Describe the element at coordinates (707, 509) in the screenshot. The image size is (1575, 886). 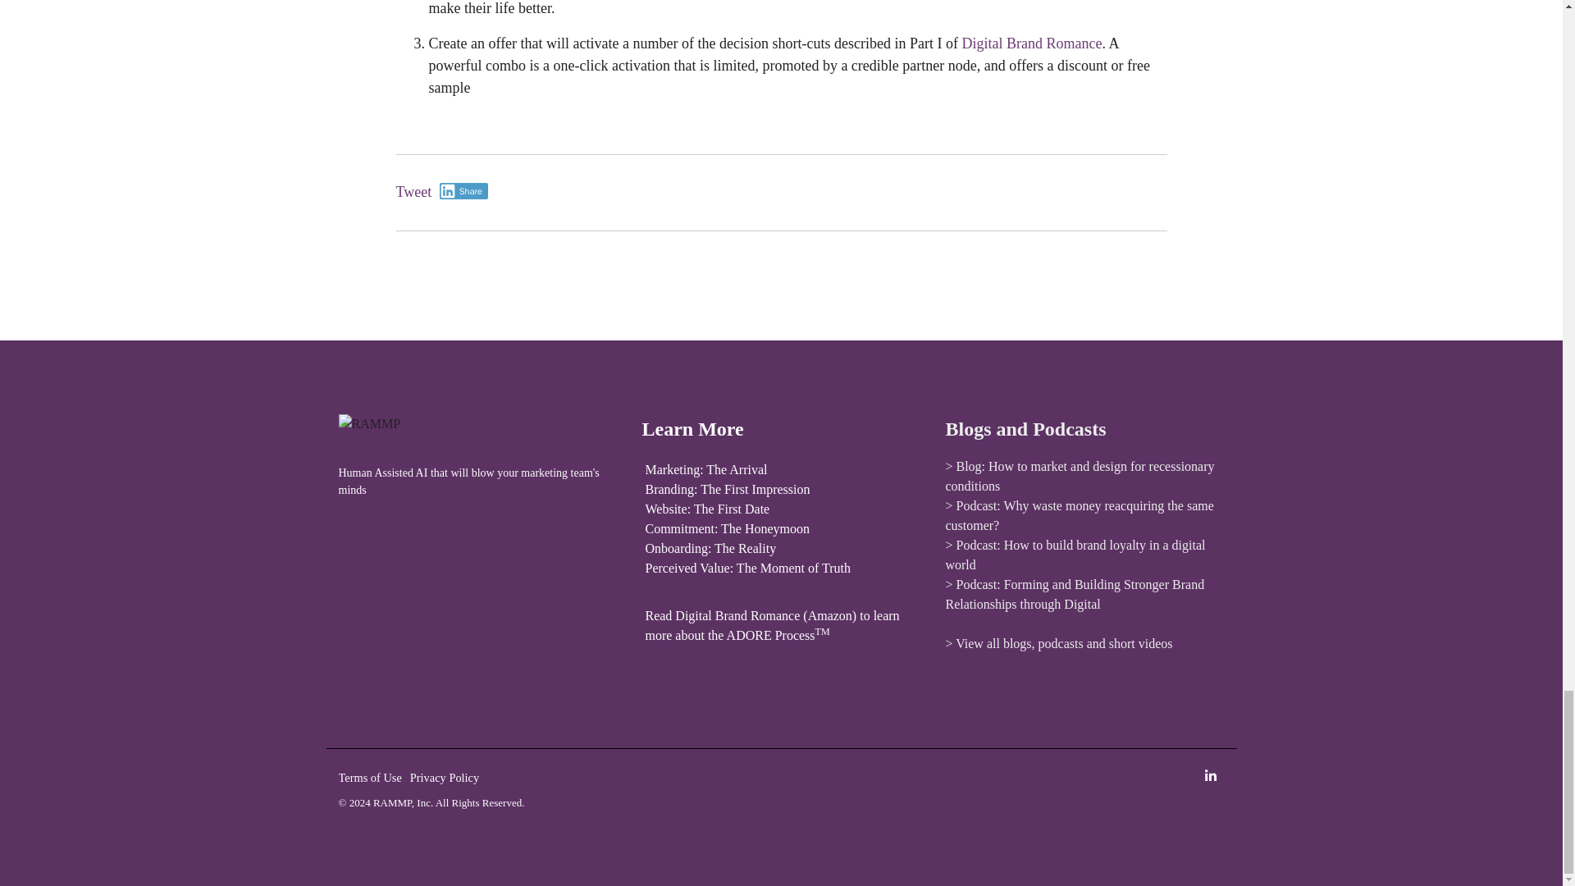
I see `Website: The First Date` at that location.